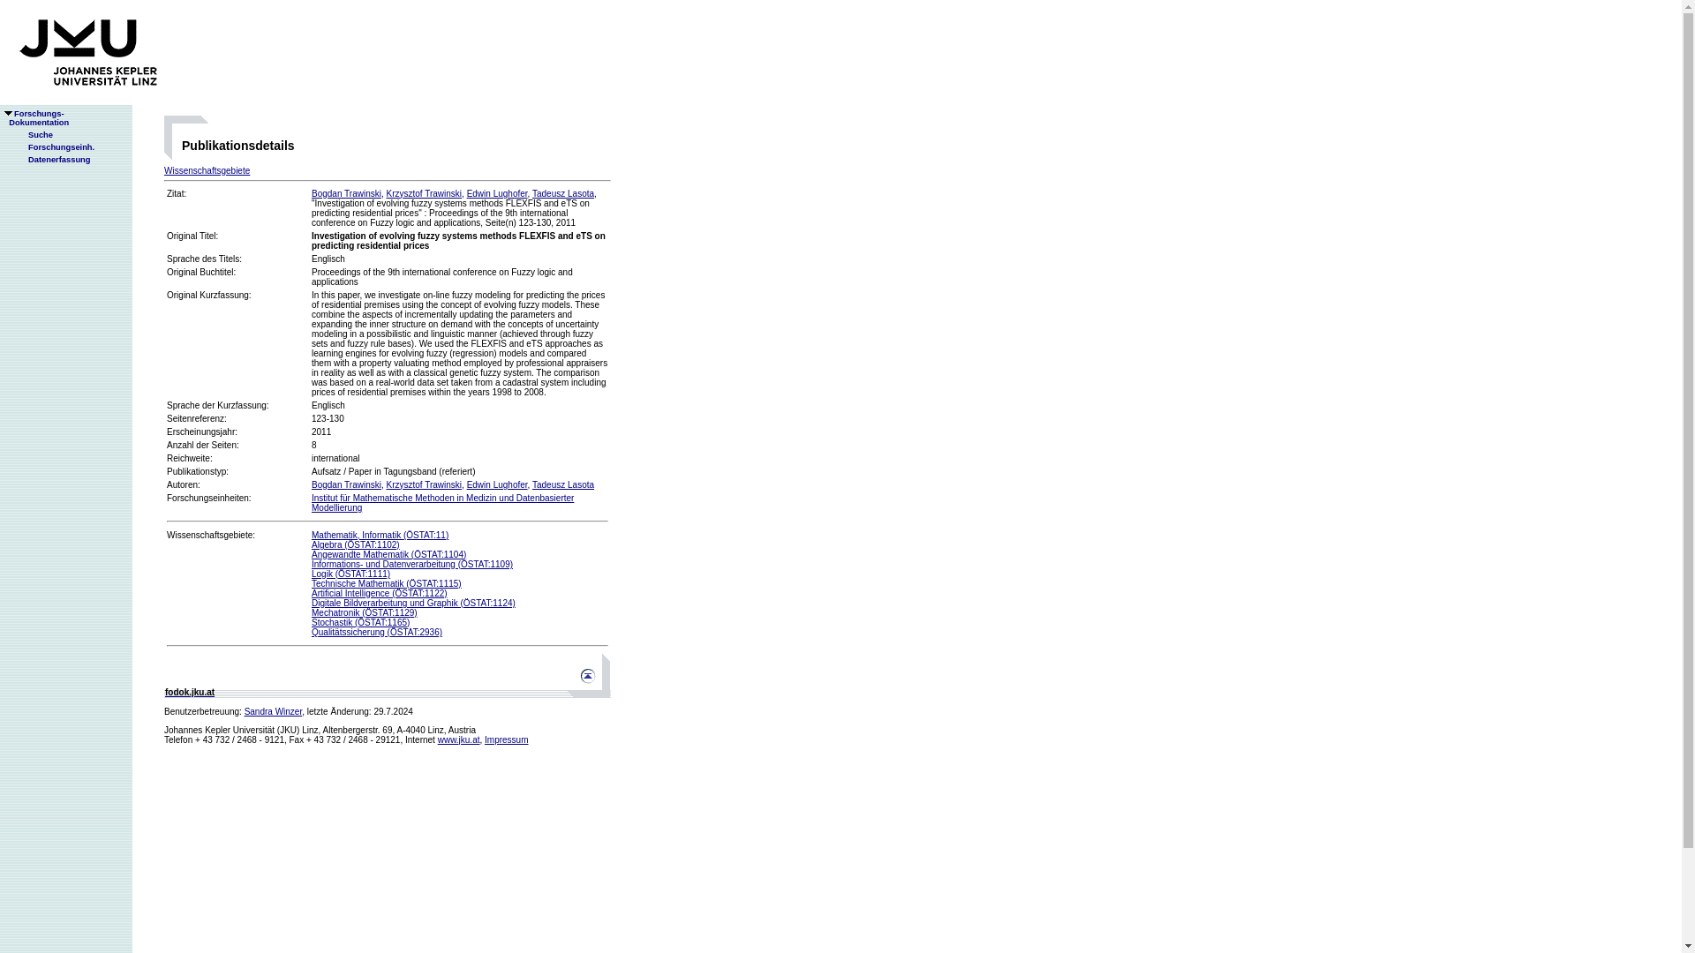 The image size is (1695, 953). I want to click on Sandra Winzer, so click(274, 711).